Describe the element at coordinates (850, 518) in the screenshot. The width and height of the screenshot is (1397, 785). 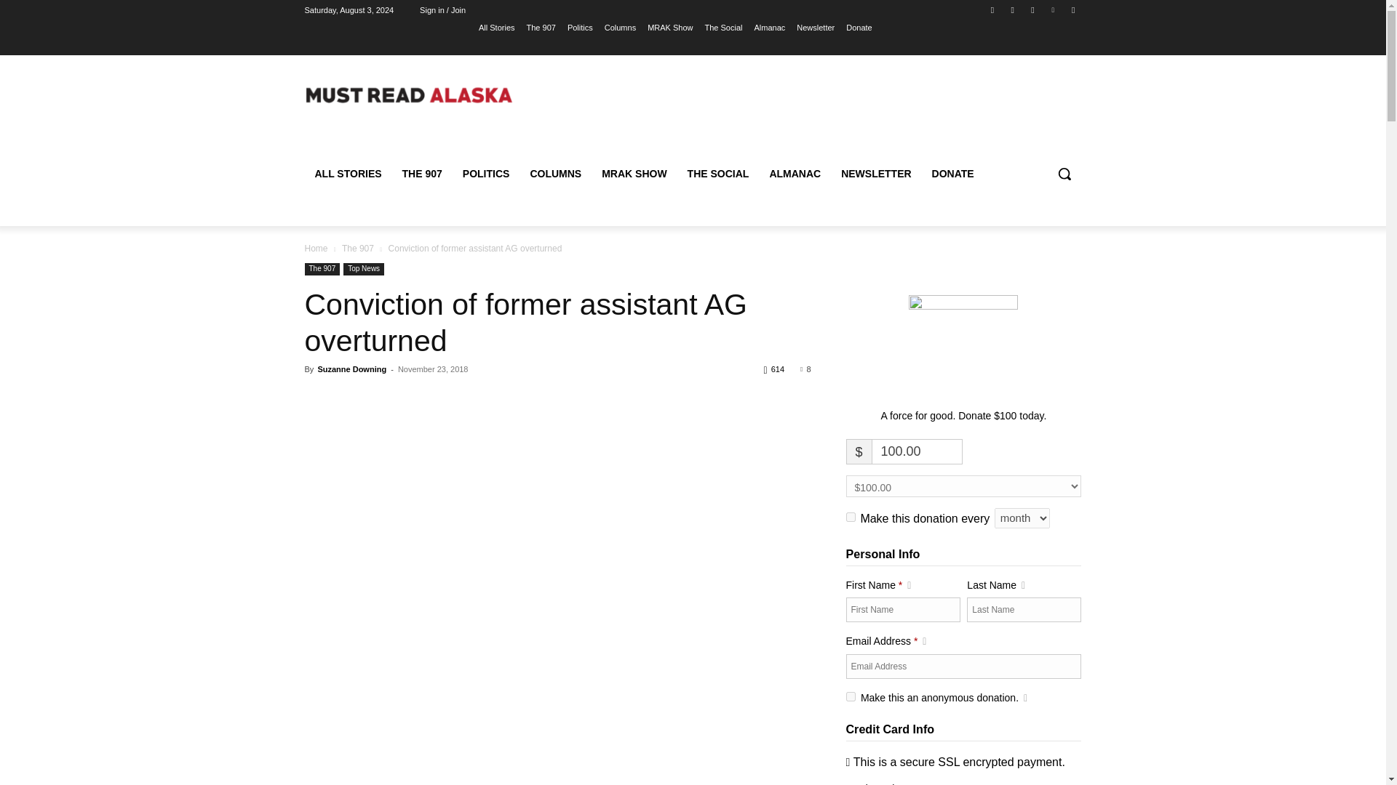
I see `on` at that location.